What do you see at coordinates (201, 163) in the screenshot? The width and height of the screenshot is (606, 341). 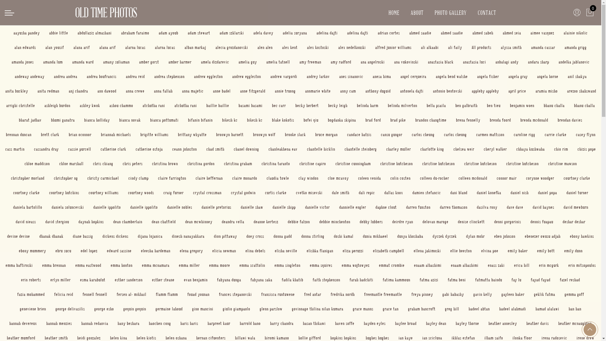 I see `christina gordon` at bounding box center [201, 163].